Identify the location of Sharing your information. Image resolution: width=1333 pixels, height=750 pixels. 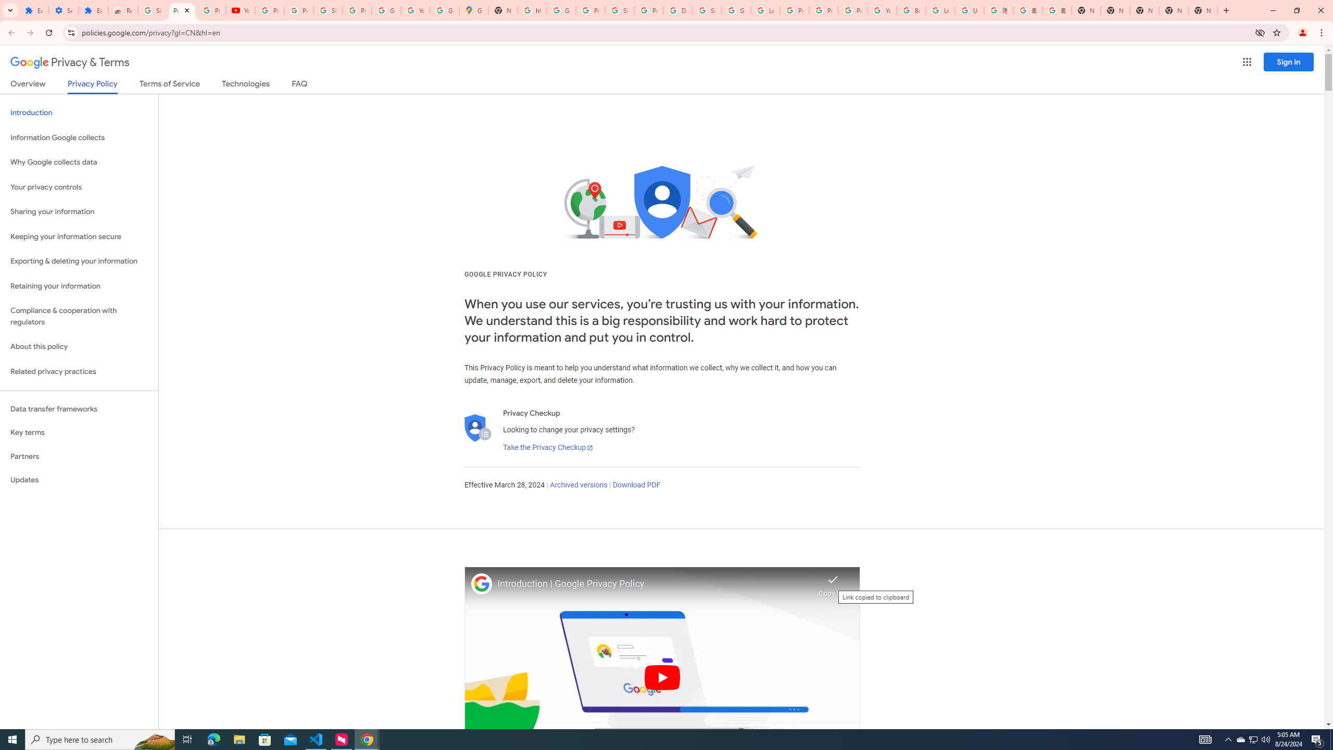
(79, 211).